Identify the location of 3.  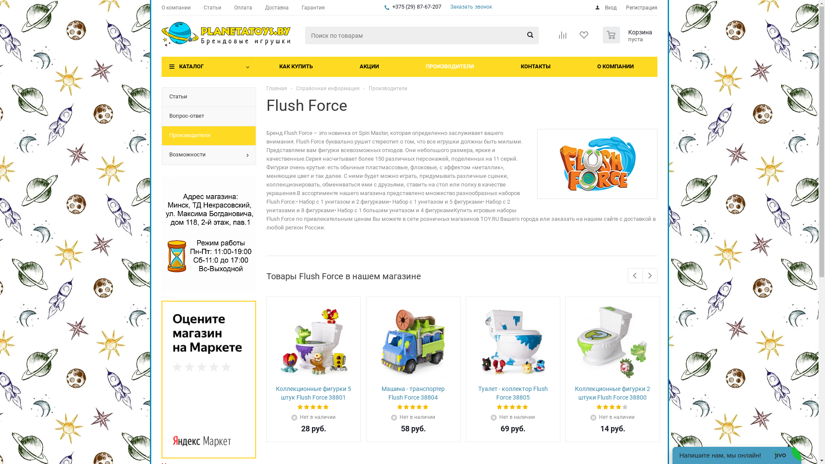
(513, 407).